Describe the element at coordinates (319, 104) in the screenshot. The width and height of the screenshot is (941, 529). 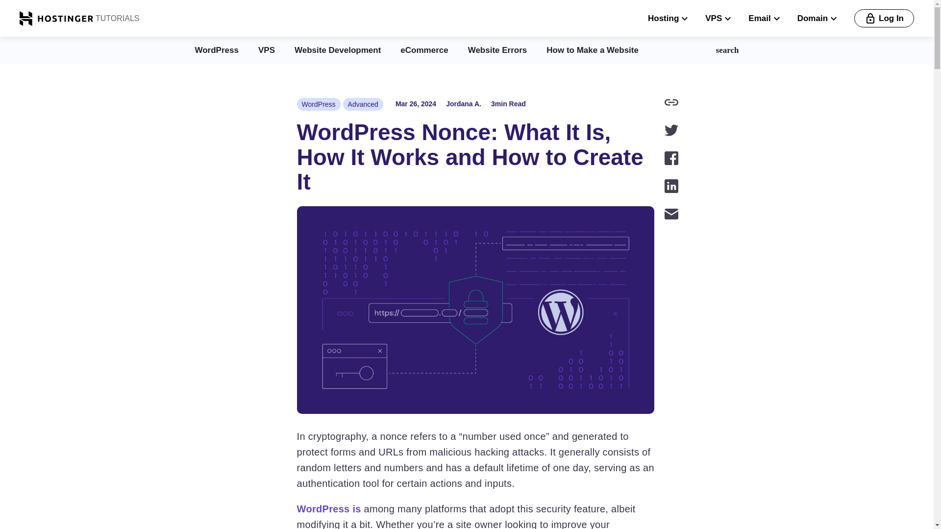
I see `WordPress` at that location.